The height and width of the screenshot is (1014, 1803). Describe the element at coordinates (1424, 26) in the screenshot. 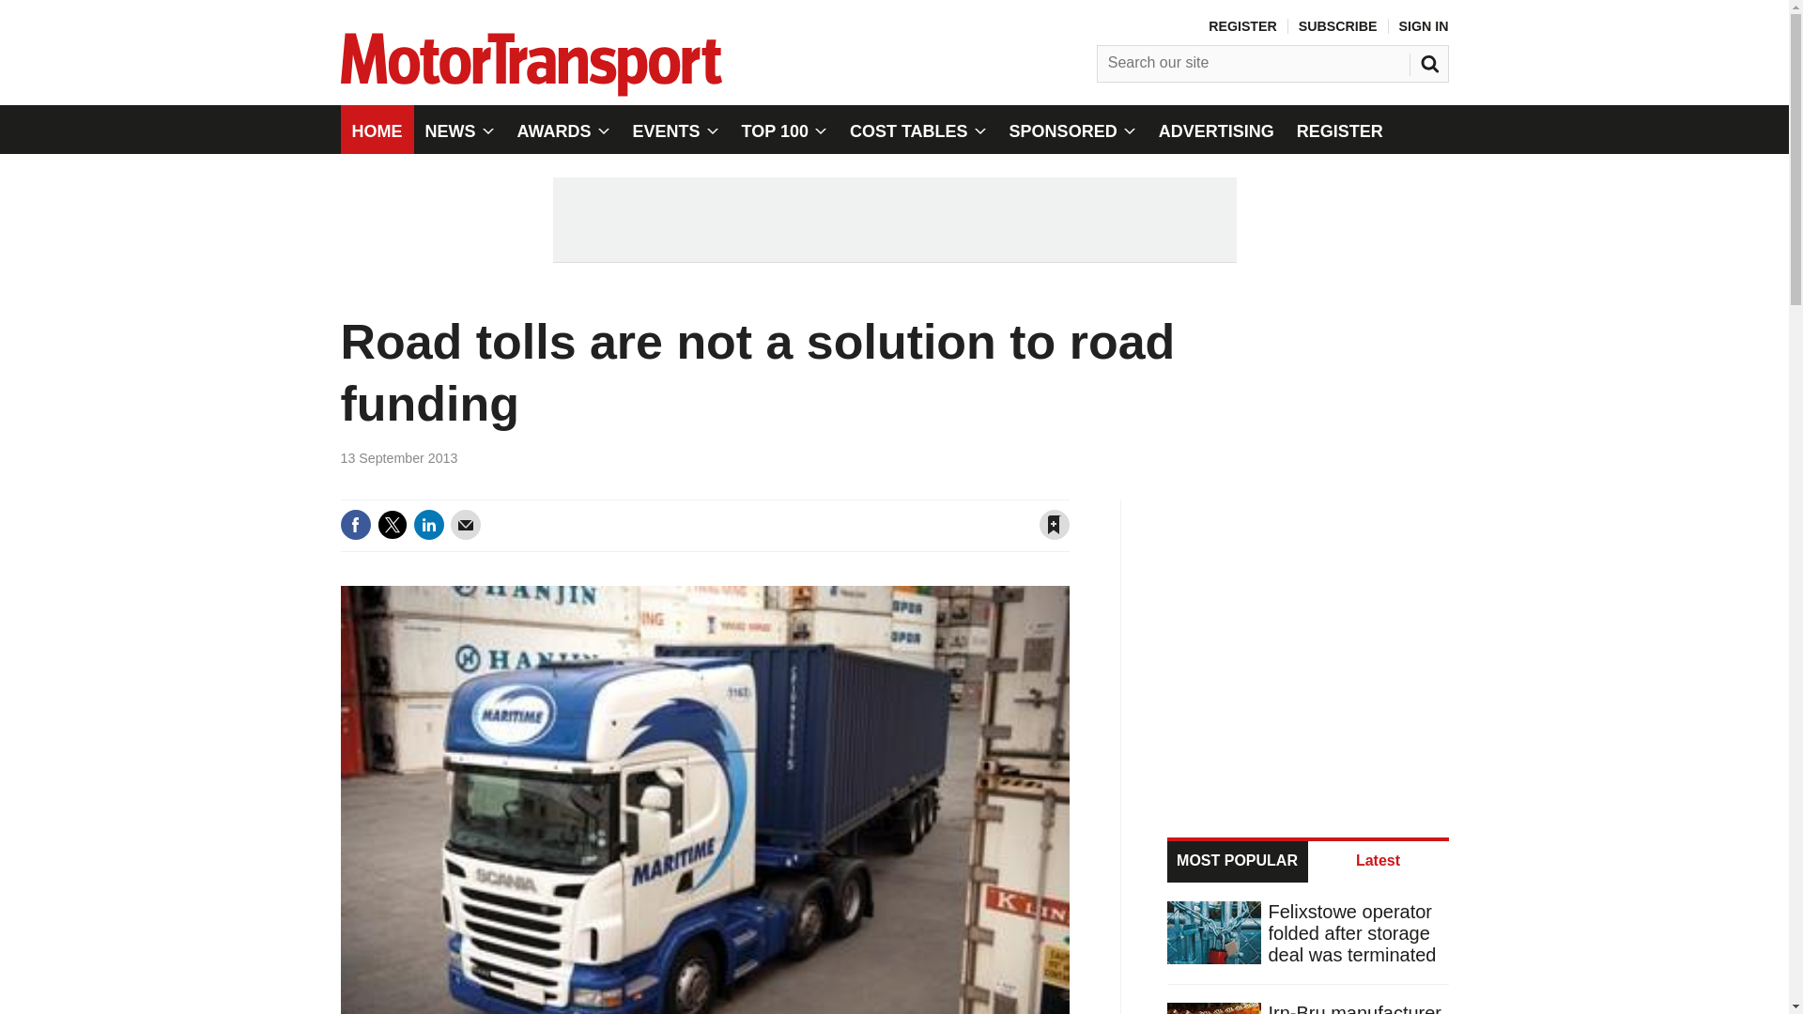

I see `SIGN IN` at that location.